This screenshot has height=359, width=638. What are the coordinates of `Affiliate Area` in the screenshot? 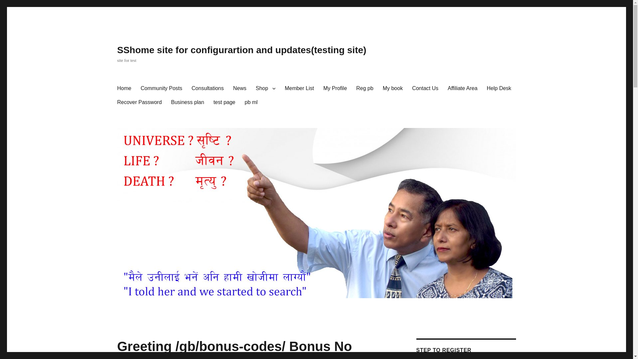 It's located at (463, 88).